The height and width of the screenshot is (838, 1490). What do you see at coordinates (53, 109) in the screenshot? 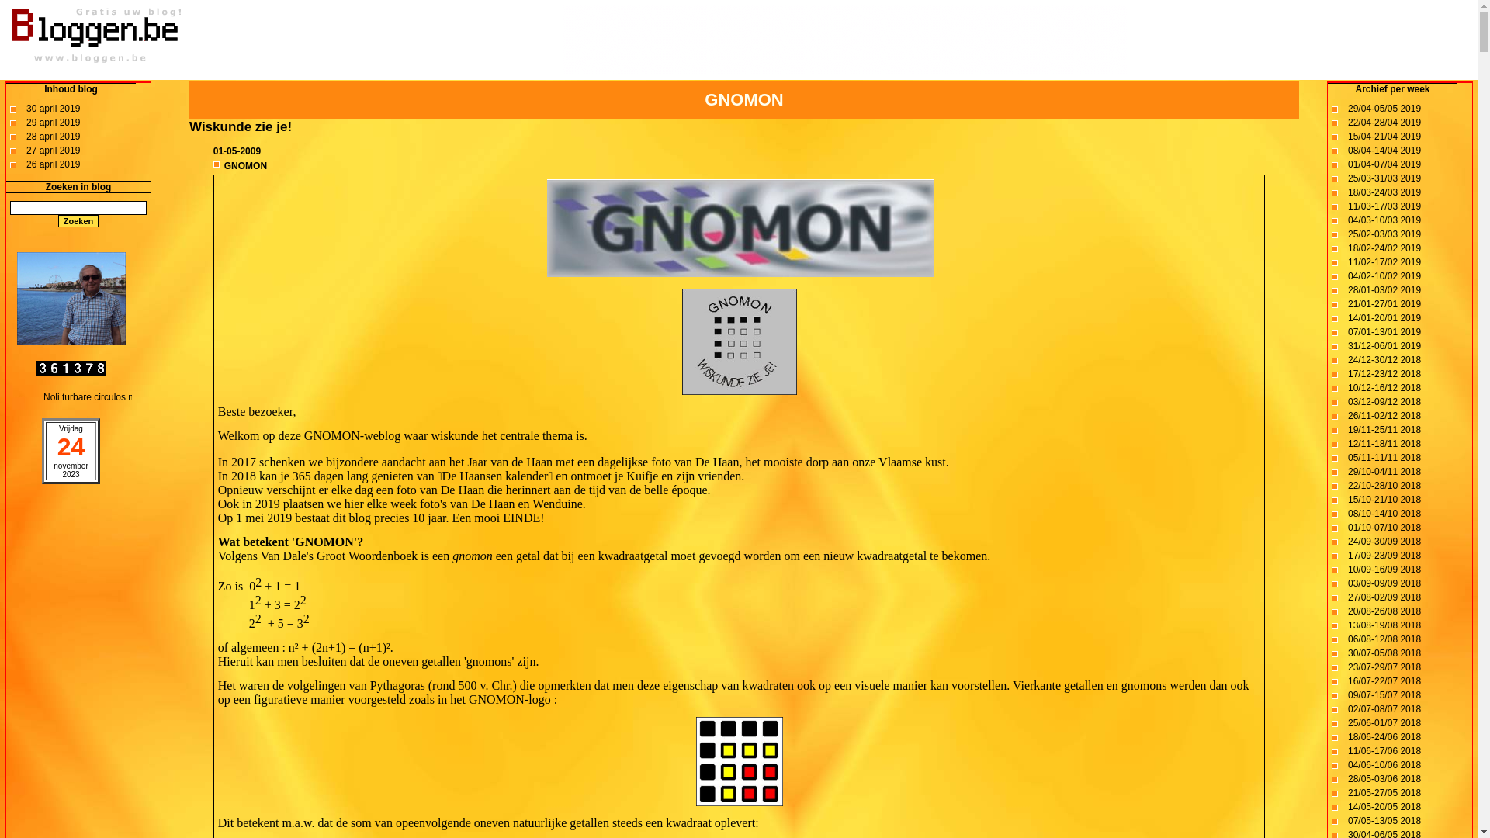
I see `30 april 2019` at bounding box center [53, 109].